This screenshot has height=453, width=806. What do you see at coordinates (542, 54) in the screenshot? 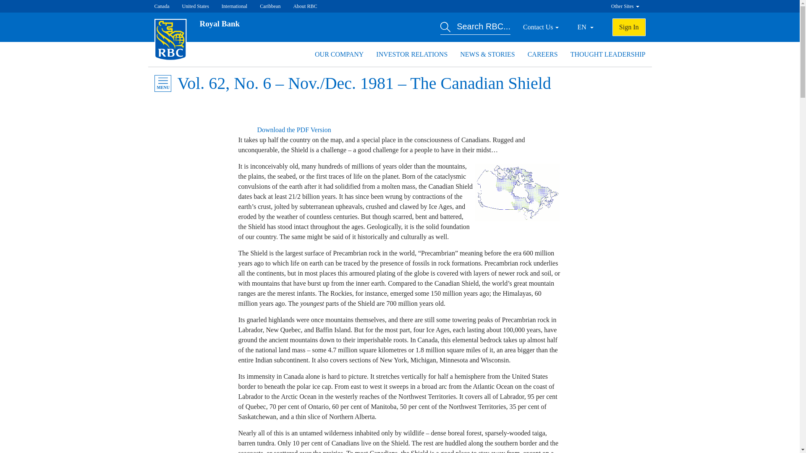
I see `CAREERS` at bounding box center [542, 54].